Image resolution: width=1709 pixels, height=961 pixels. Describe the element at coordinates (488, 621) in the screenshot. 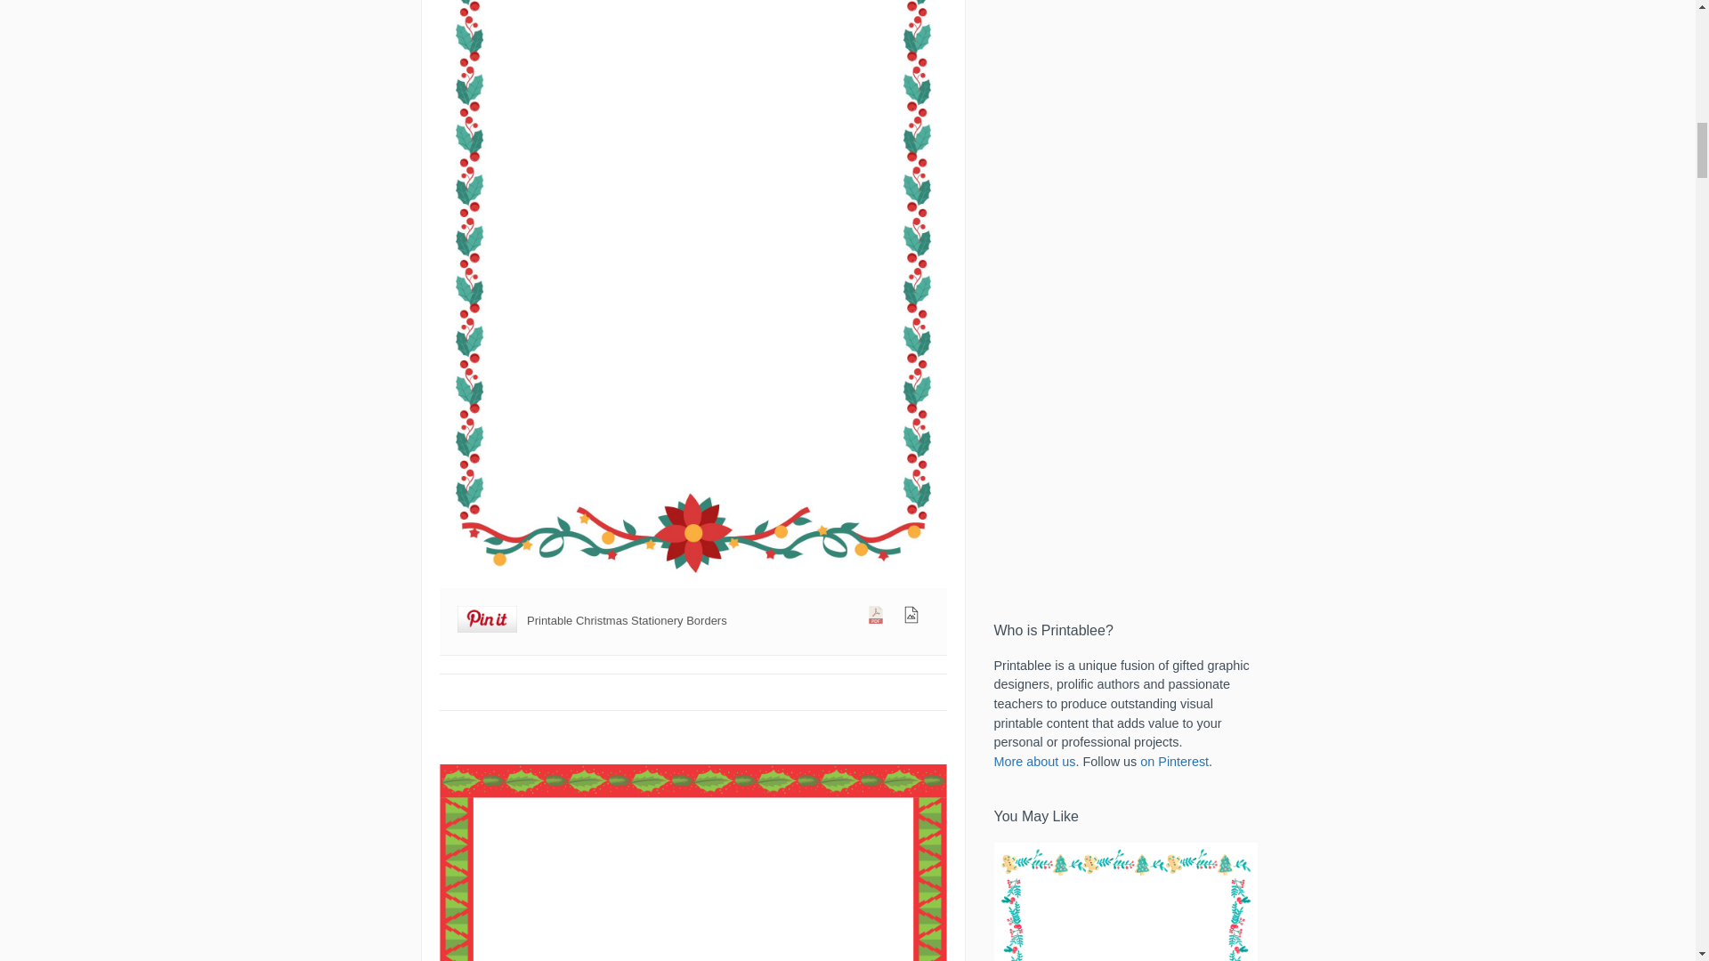

I see `Pin it!` at that location.